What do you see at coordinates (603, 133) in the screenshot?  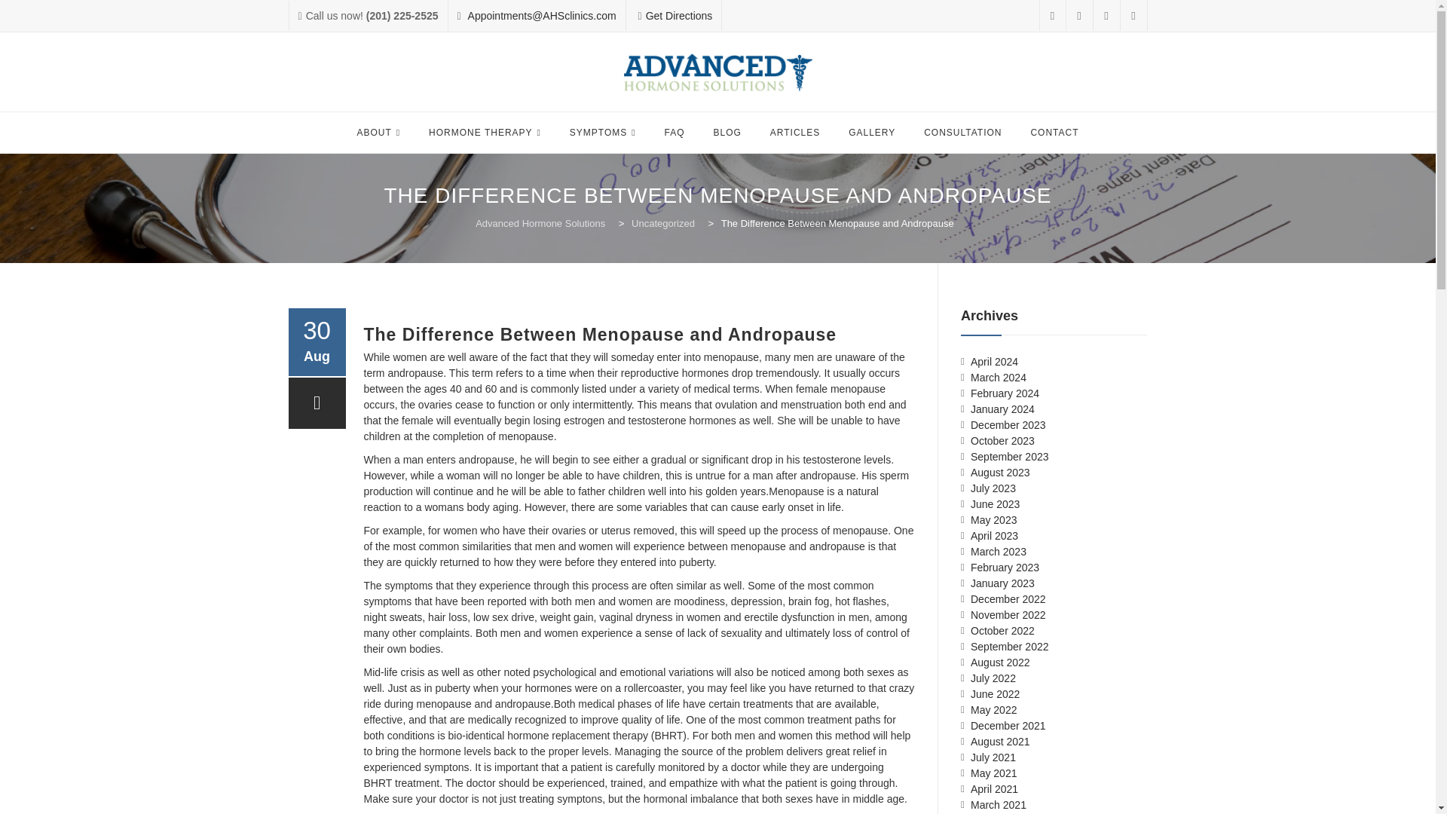 I see `SYMPTOMS` at bounding box center [603, 133].